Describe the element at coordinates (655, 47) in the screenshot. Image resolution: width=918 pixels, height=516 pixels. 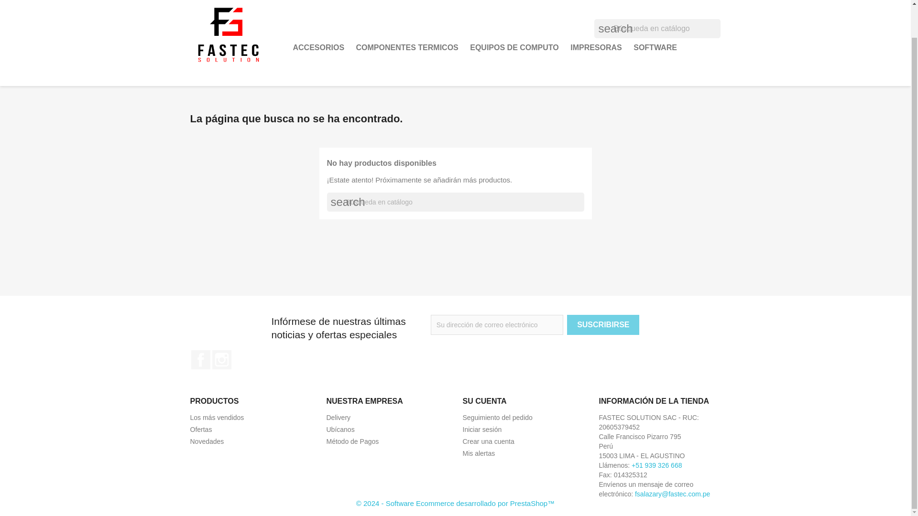
I see `SOFTWARE` at that location.